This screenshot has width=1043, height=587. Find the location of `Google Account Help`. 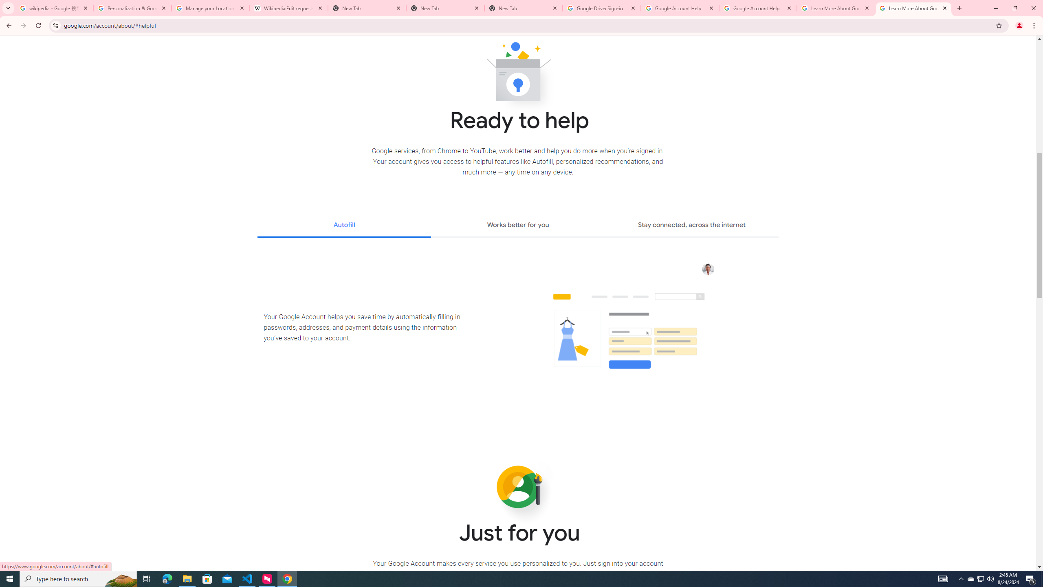

Google Account Help is located at coordinates (758, 8).